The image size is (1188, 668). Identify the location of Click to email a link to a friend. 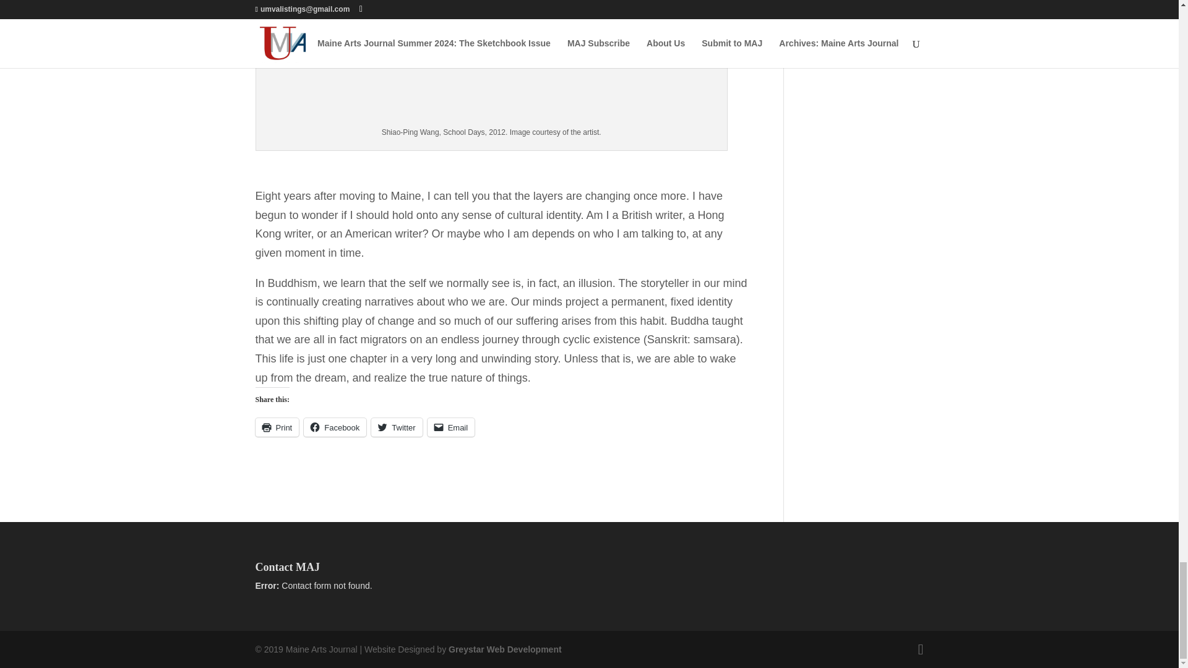
(452, 427).